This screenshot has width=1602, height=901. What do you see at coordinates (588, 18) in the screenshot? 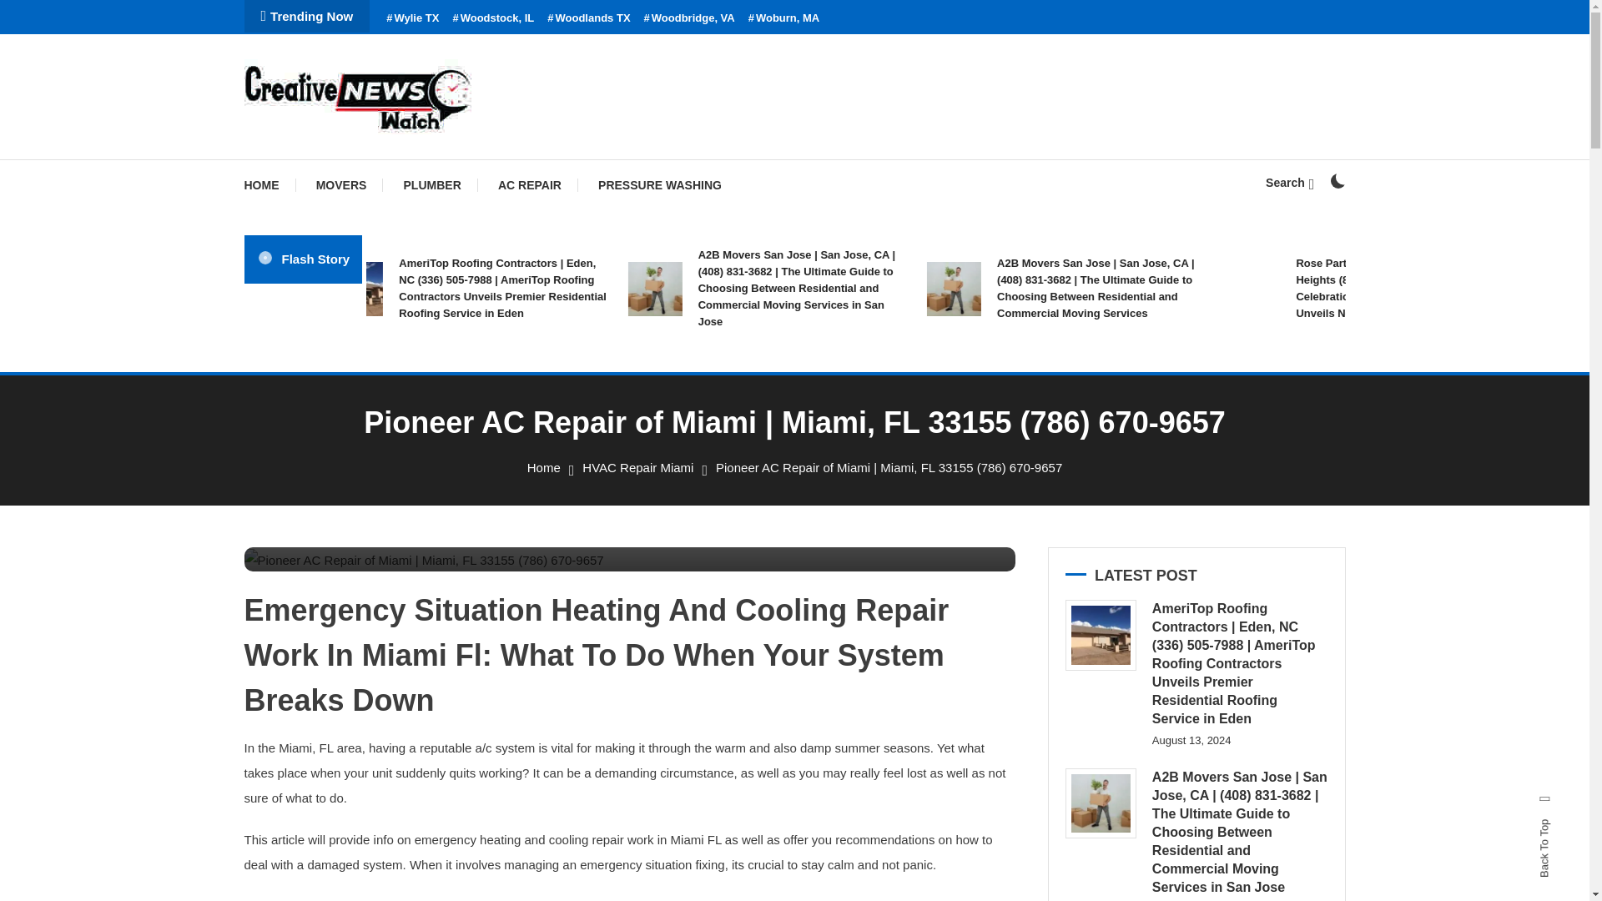
I see `Woodlands TX` at bounding box center [588, 18].